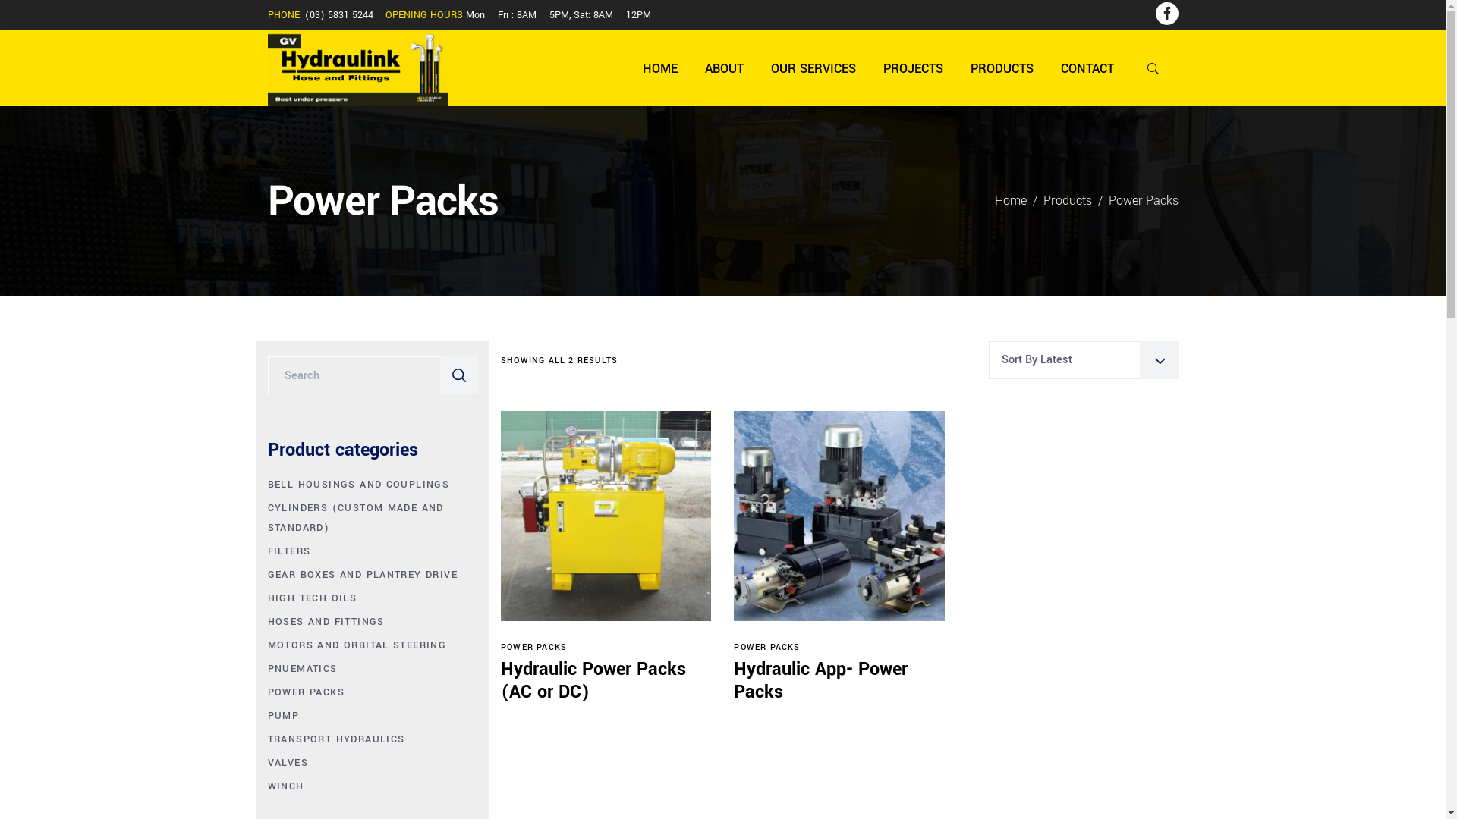 The height and width of the screenshot is (819, 1457). Describe the element at coordinates (1067, 201) in the screenshot. I see `Products` at that location.